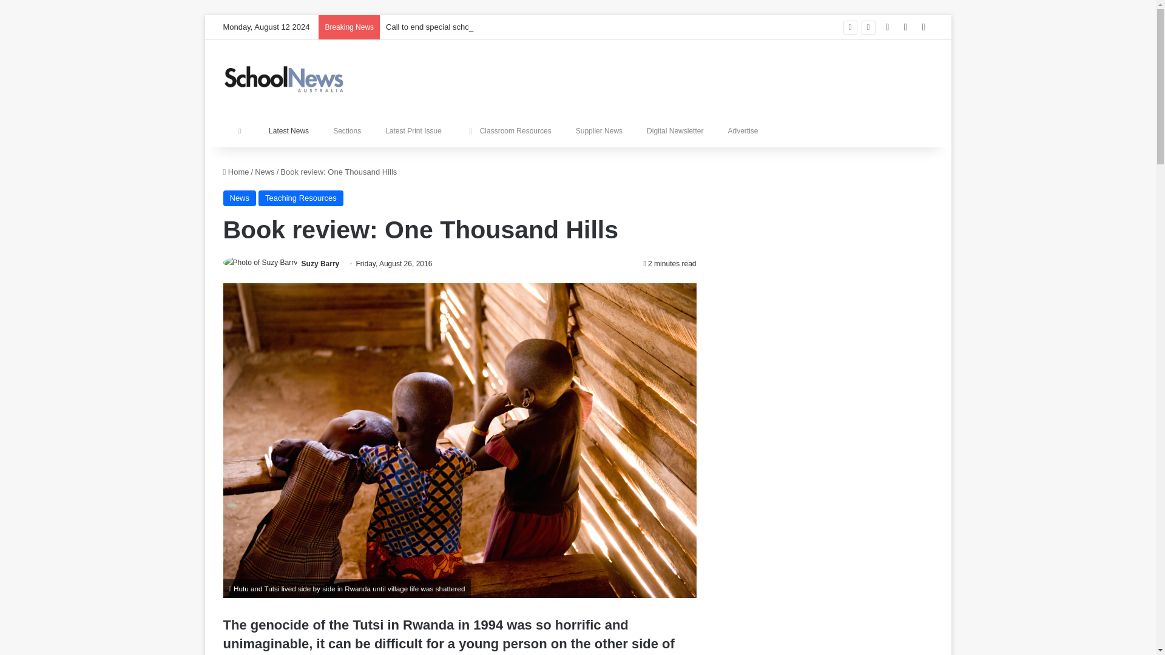 The height and width of the screenshot is (655, 1165). Describe the element at coordinates (289, 131) in the screenshot. I see `Latest News` at that location.